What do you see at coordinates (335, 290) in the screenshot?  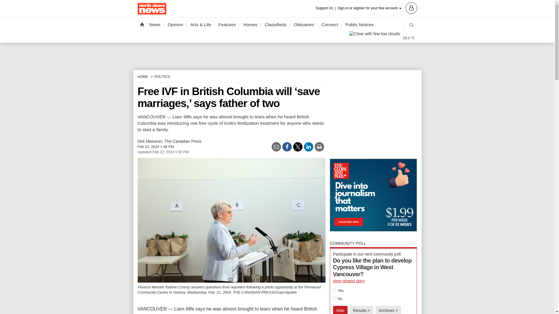 I see `122360` at bounding box center [335, 290].